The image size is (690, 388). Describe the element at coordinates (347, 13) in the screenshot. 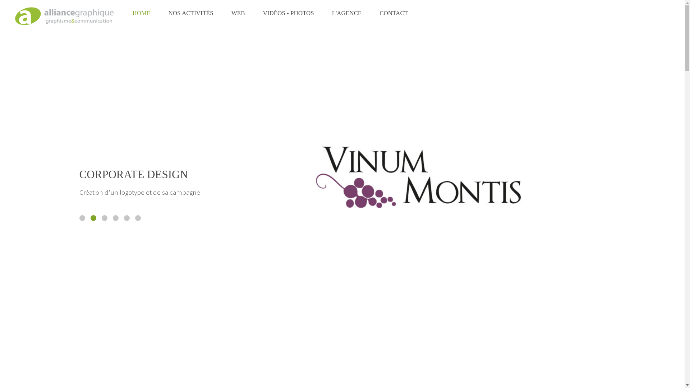

I see `L'AGENCE` at that location.